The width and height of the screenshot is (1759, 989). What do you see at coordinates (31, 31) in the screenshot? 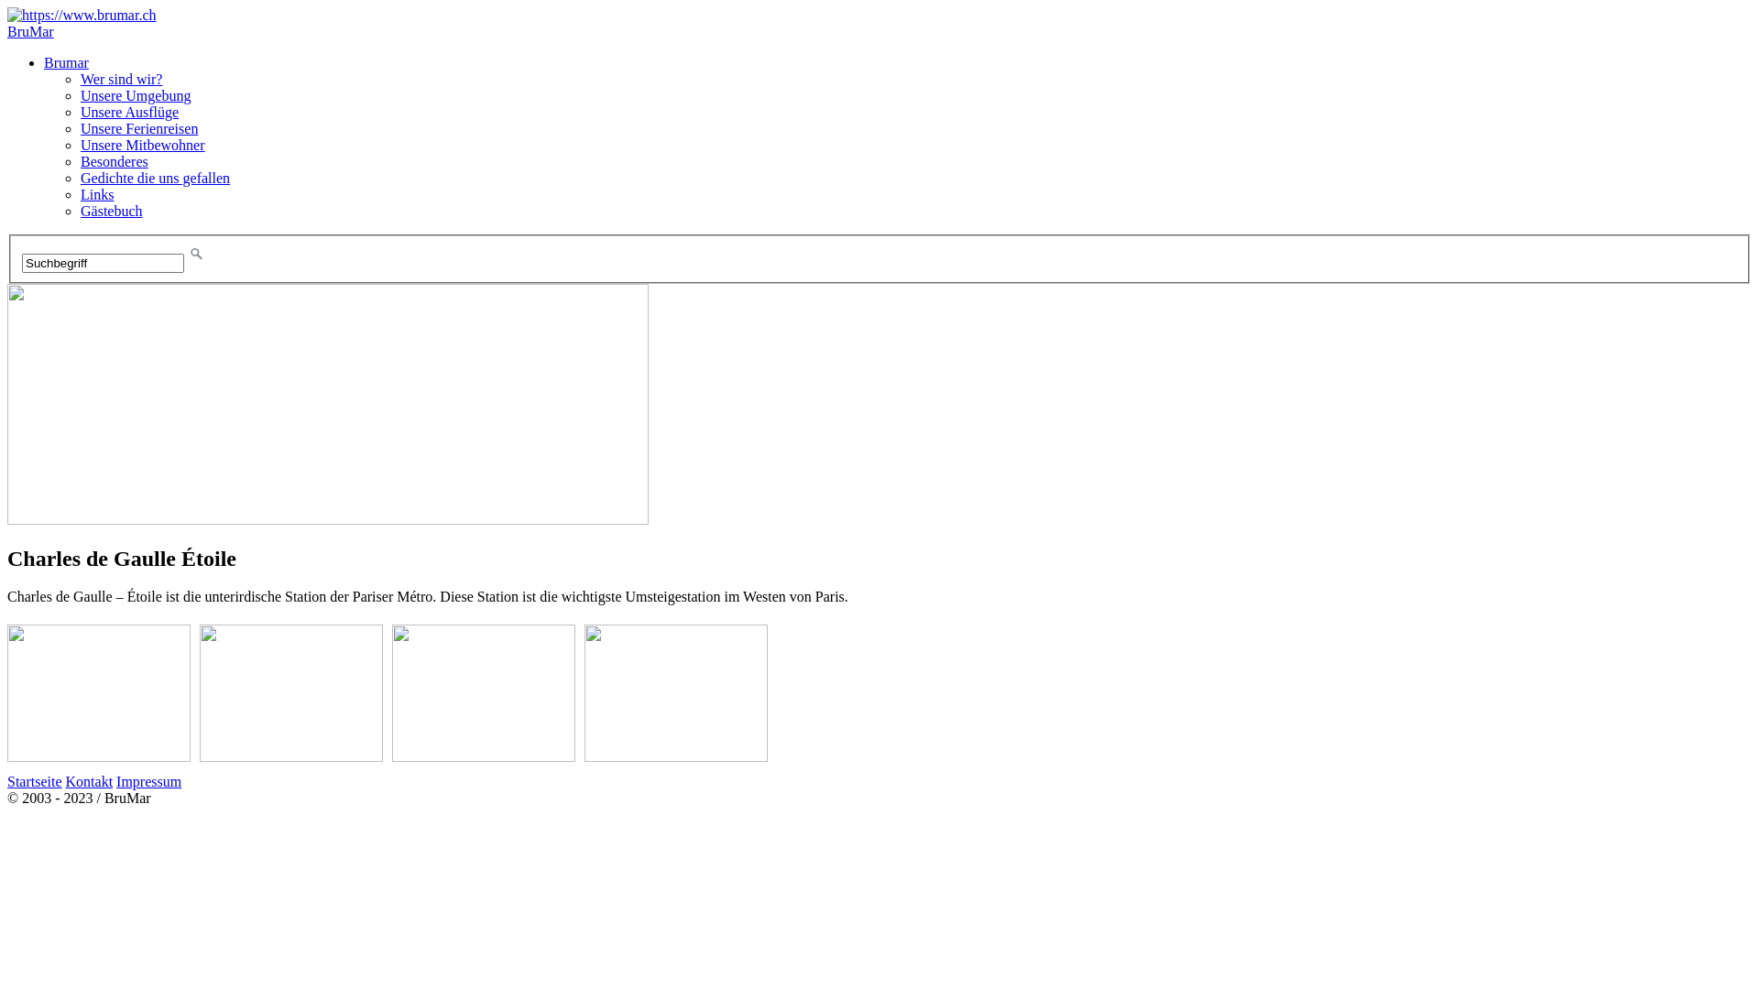
I see `BruMar` at bounding box center [31, 31].